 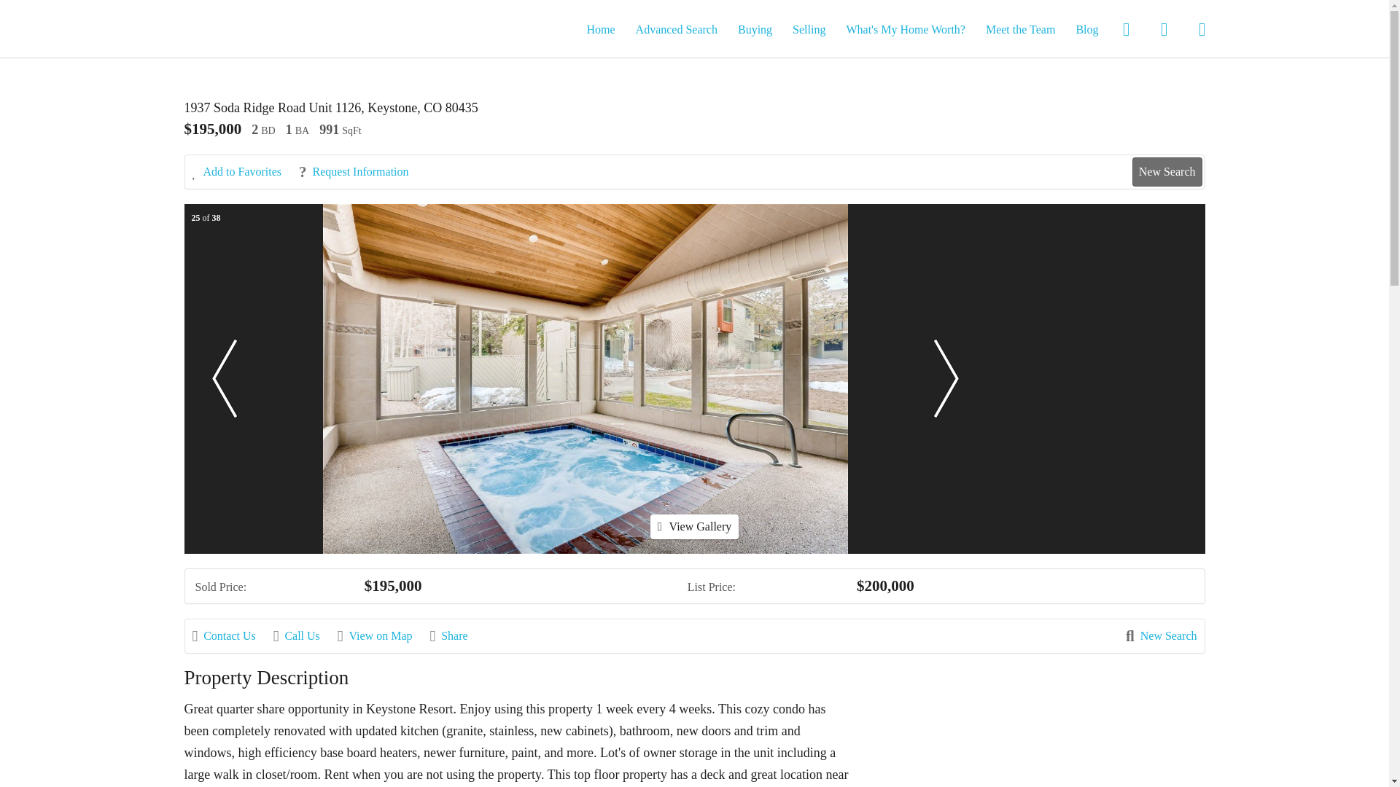 What do you see at coordinates (809, 29) in the screenshot?
I see `Selling` at bounding box center [809, 29].